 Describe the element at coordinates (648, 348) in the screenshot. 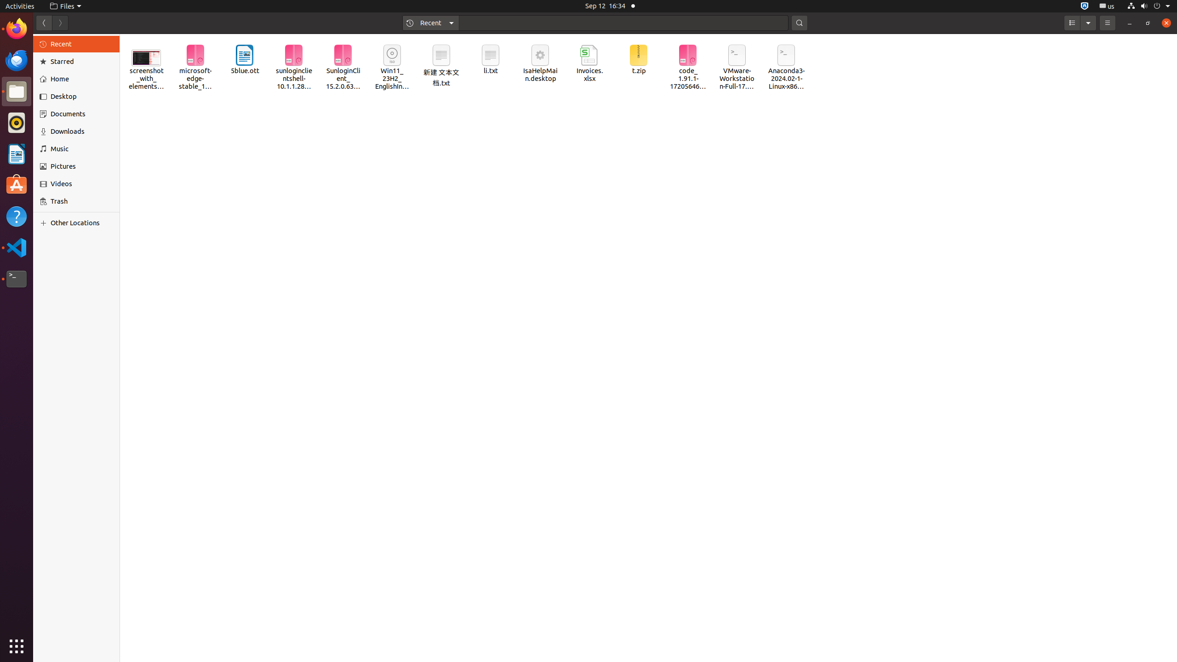

I see `Icon View` at that location.